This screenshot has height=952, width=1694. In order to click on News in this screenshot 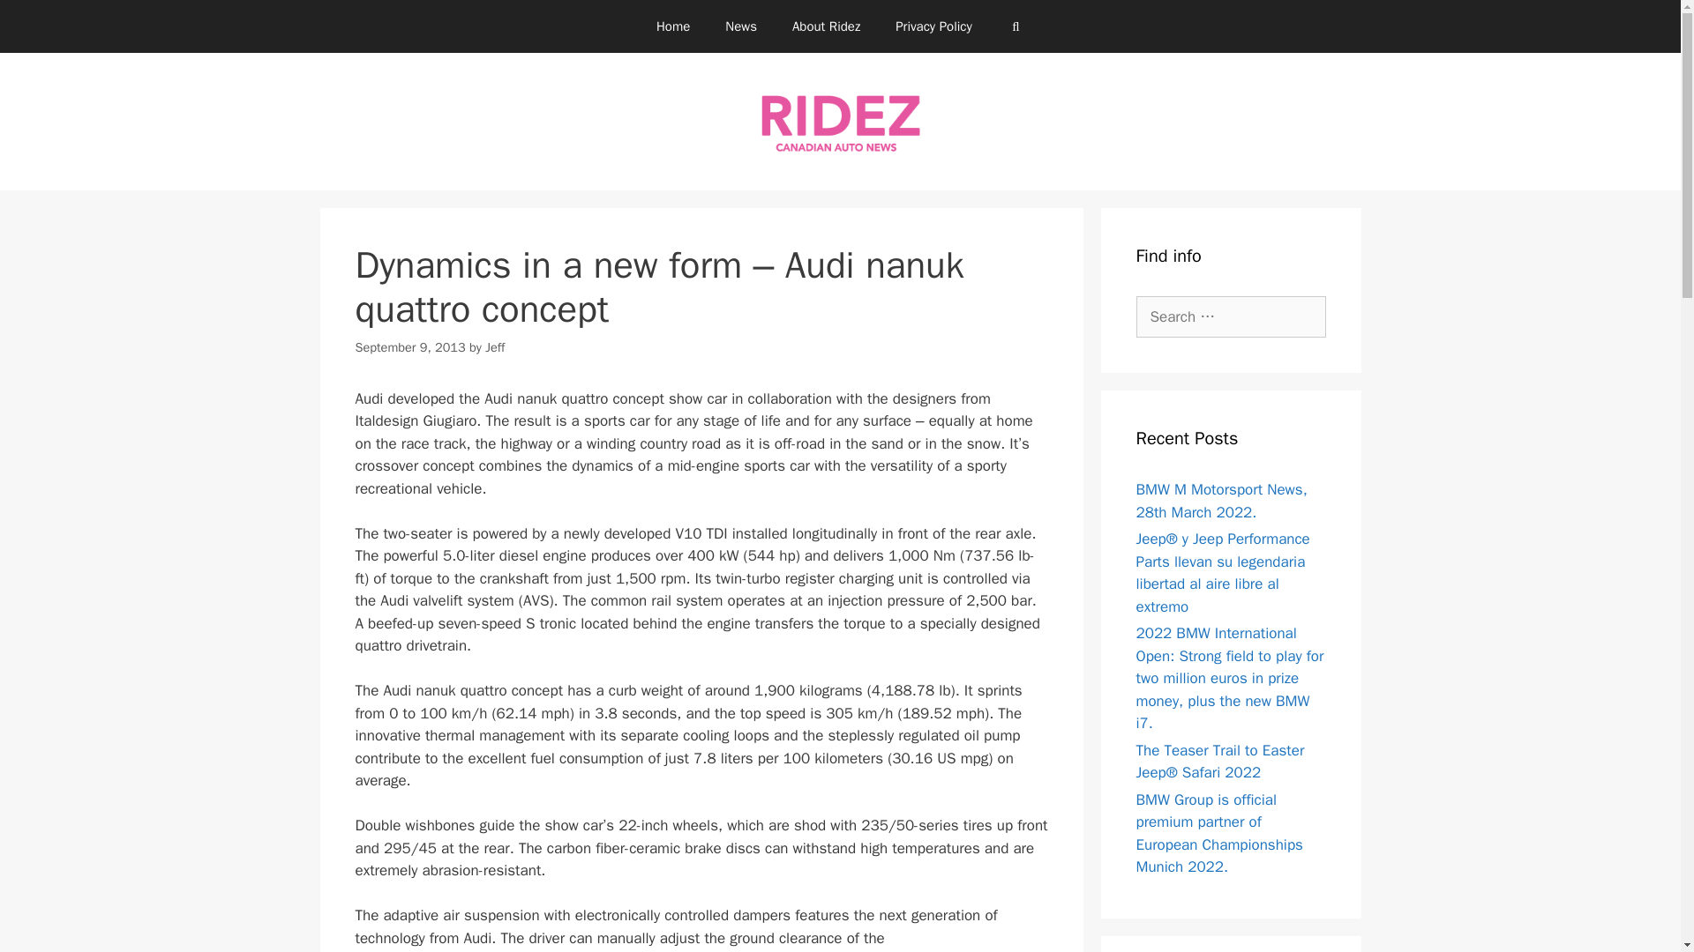, I will do `click(741, 26)`.